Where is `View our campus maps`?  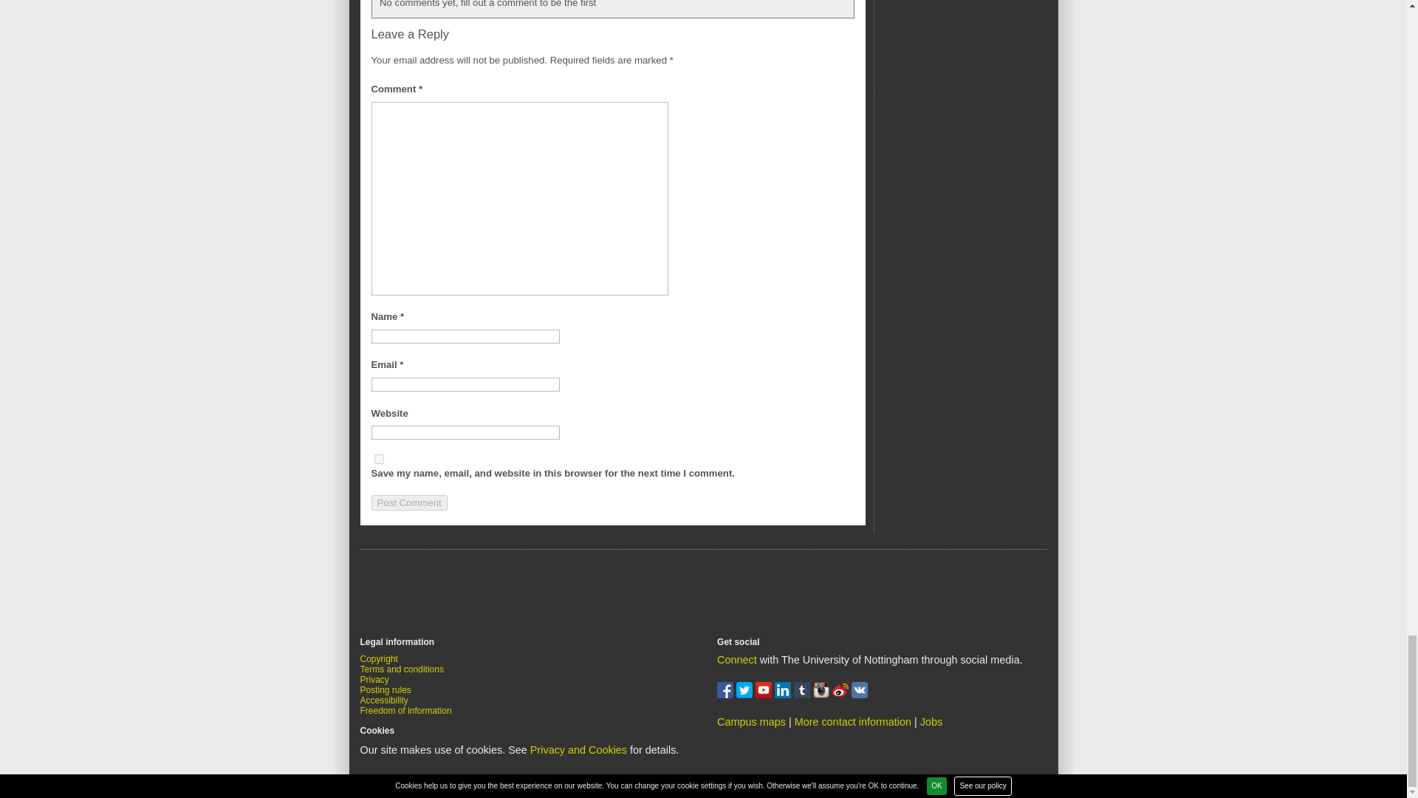
View our campus maps is located at coordinates (751, 721).